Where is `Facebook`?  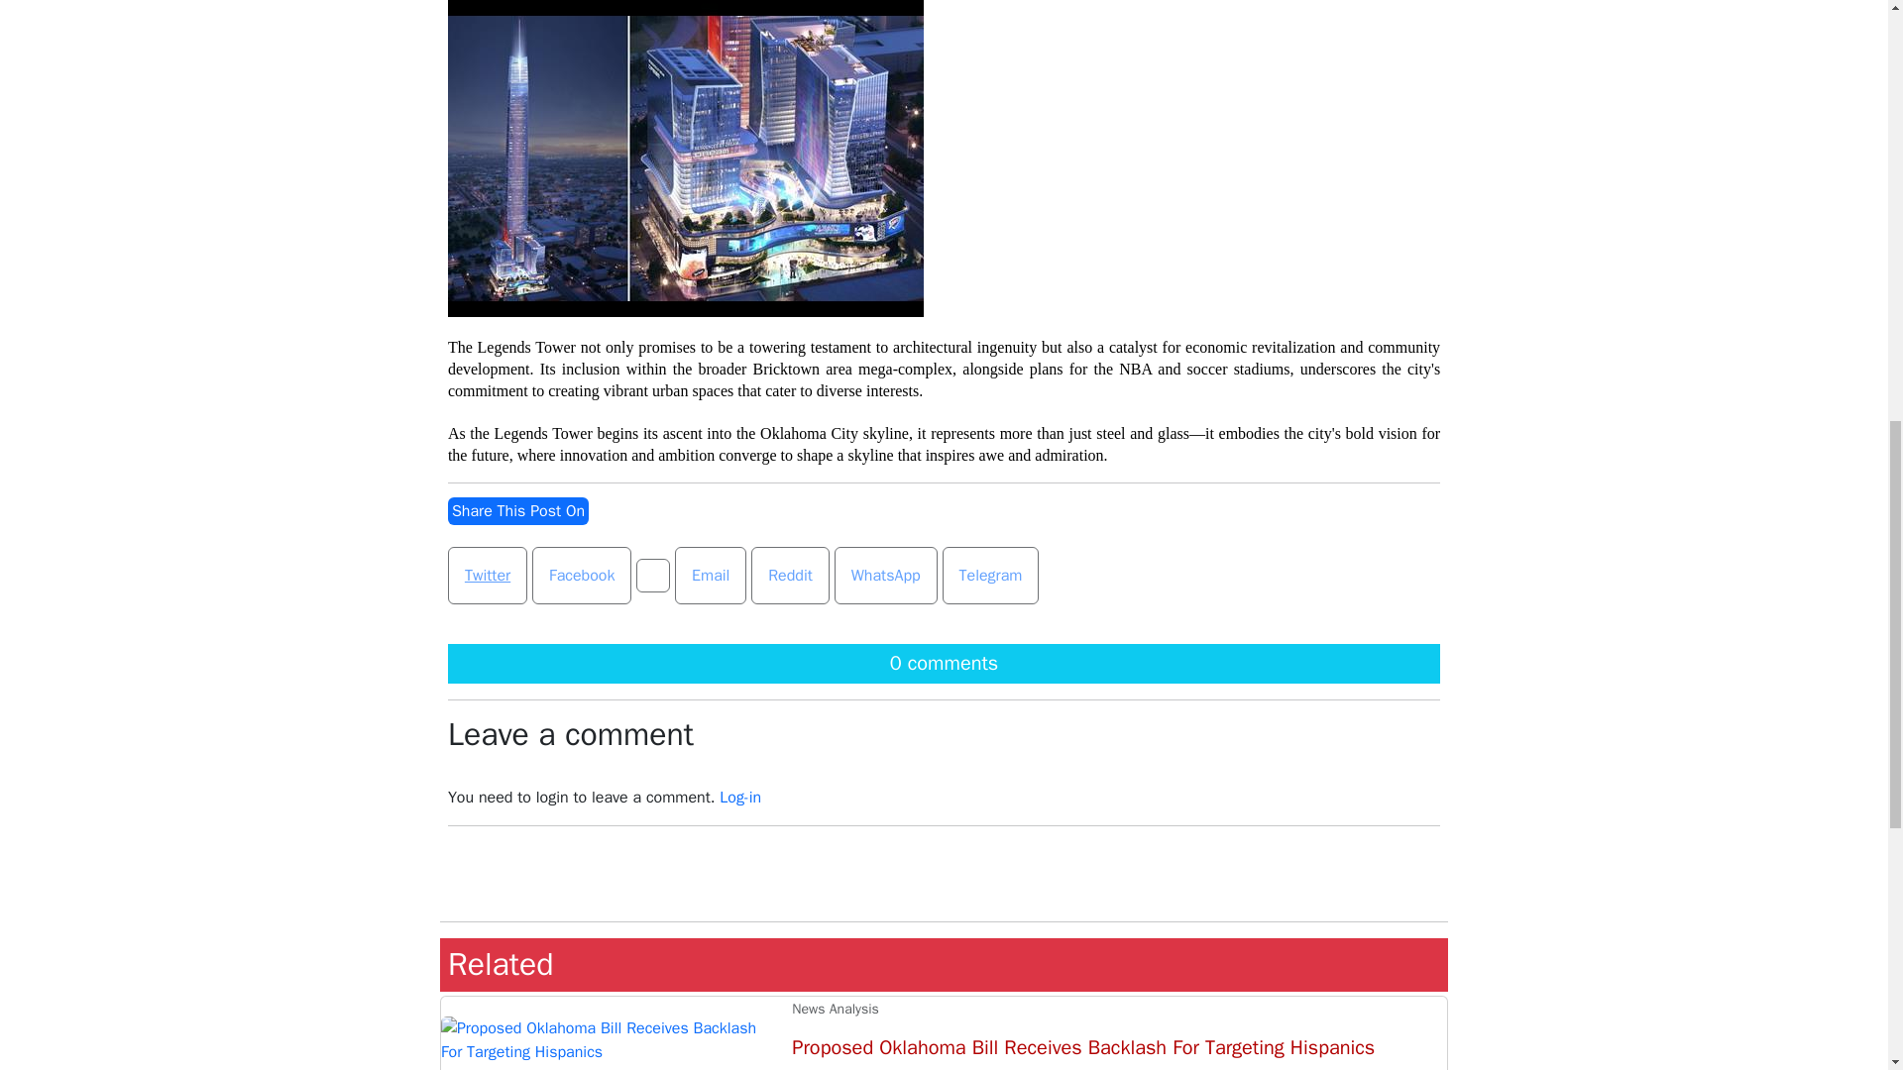
Facebook is located at coordinates (582, 575).